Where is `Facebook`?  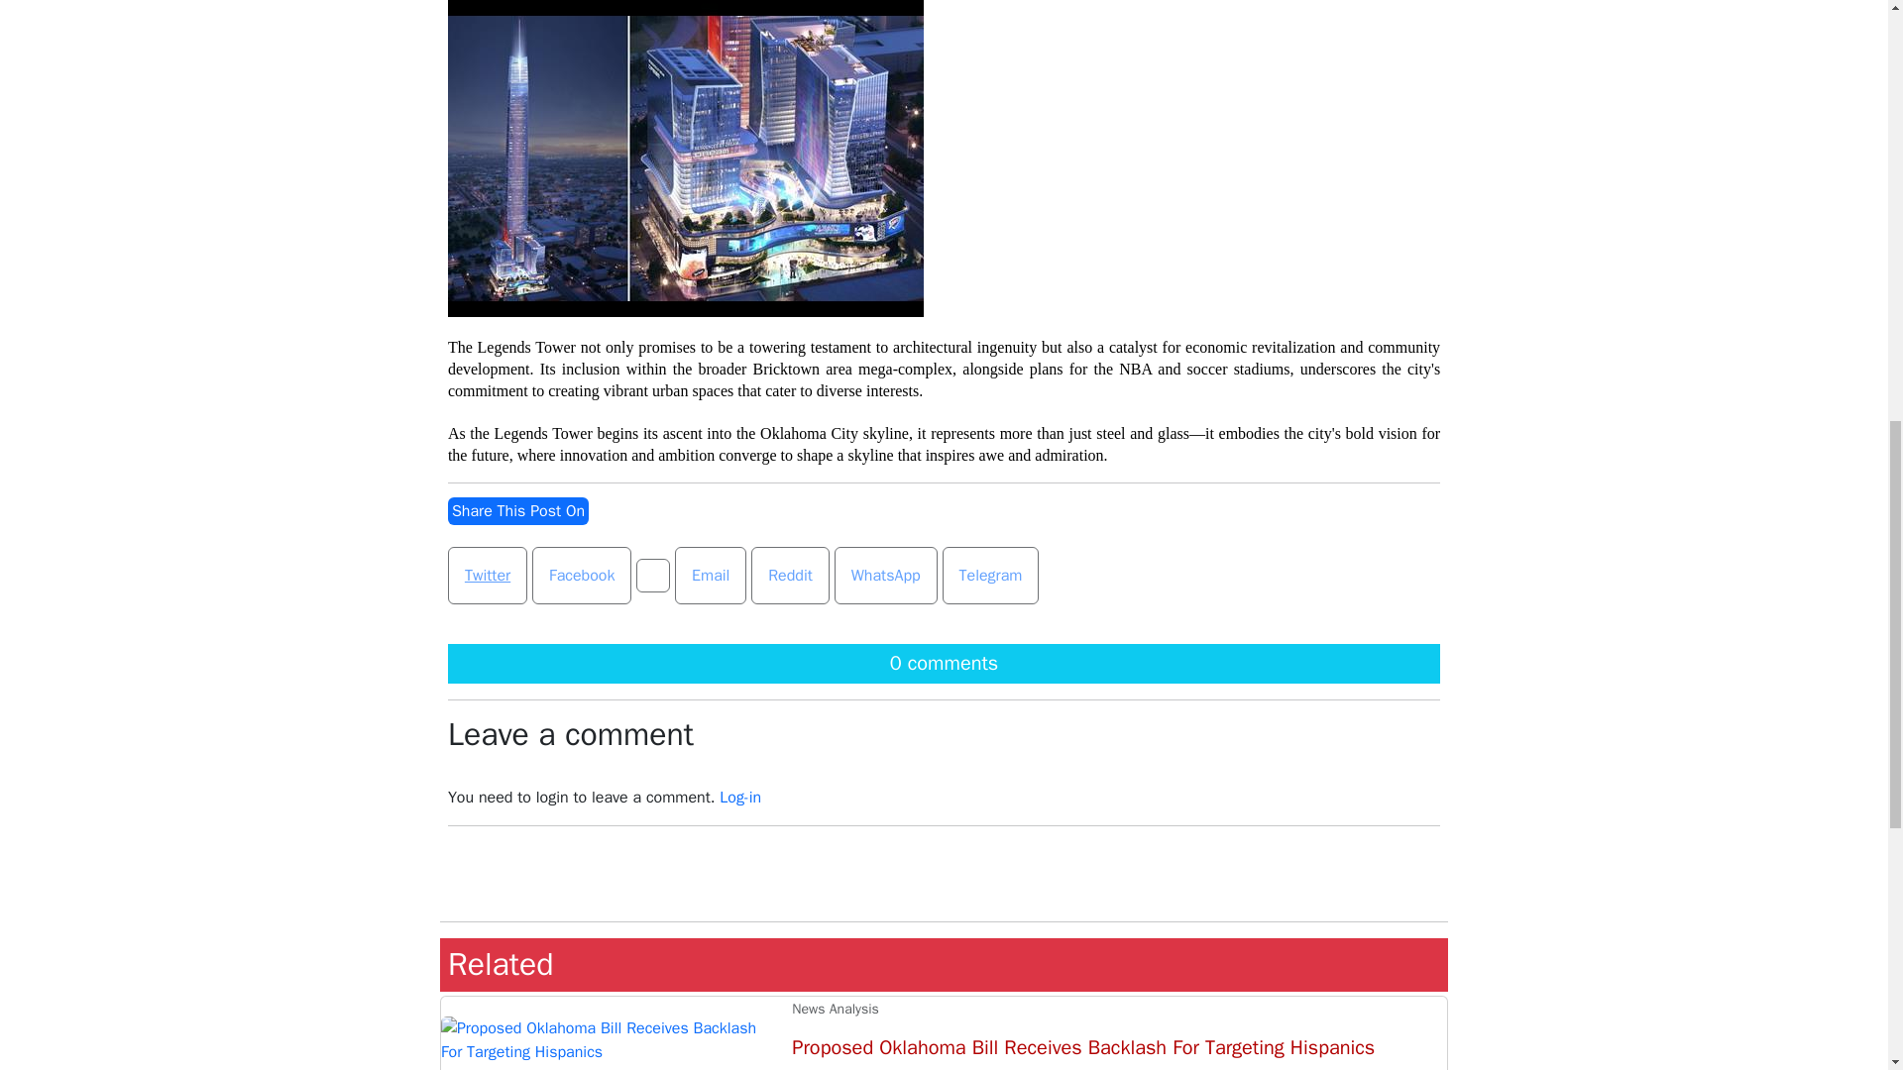
Facebook is located at coordinates (582, 575).